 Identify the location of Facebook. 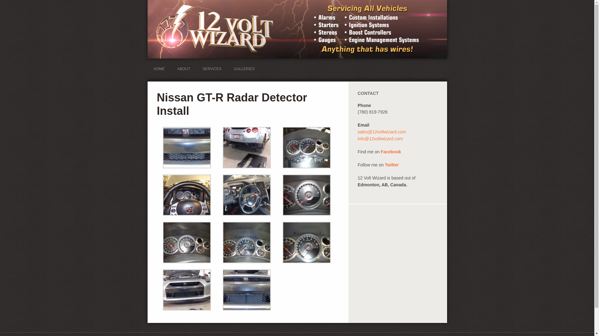
(391, 152).